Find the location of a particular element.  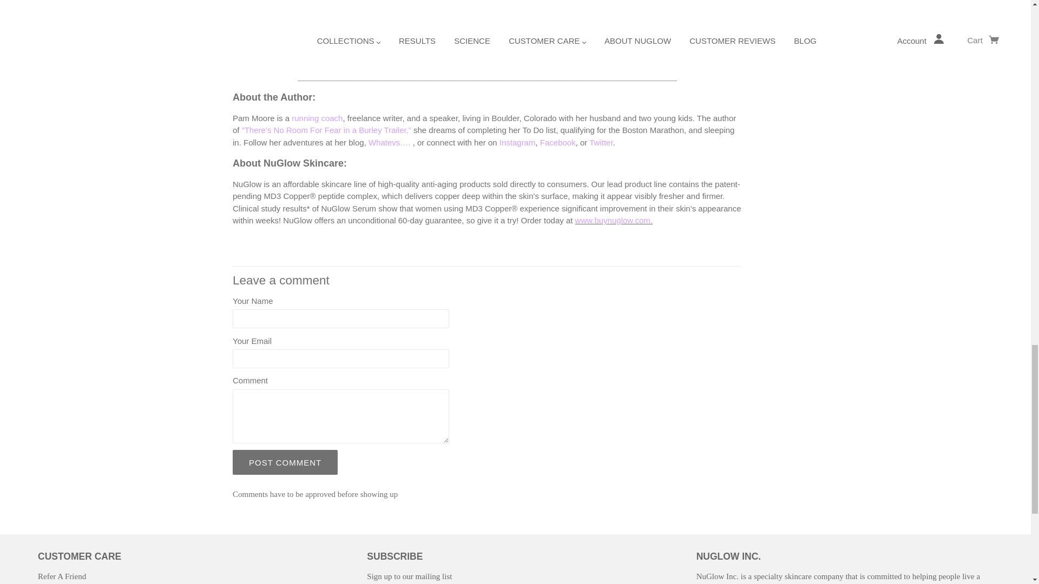

Post Comment is located at coordinates (285, 462).